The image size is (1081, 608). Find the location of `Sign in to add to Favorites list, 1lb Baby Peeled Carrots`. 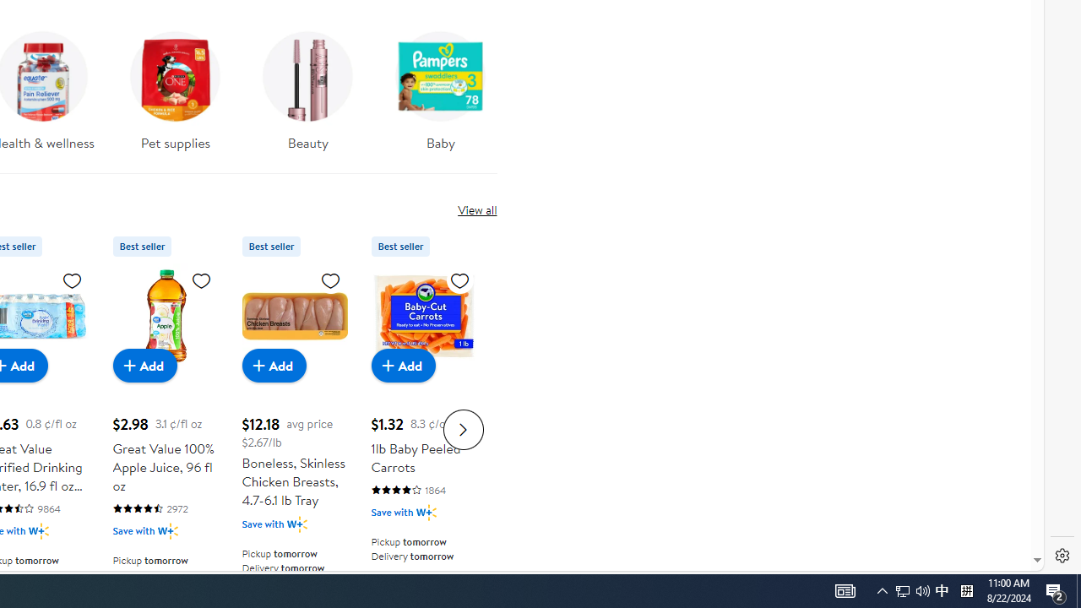

Sign in to add to Favorites list, 1lb Baby Peeled Carrots is located at coordinates (459, 280).